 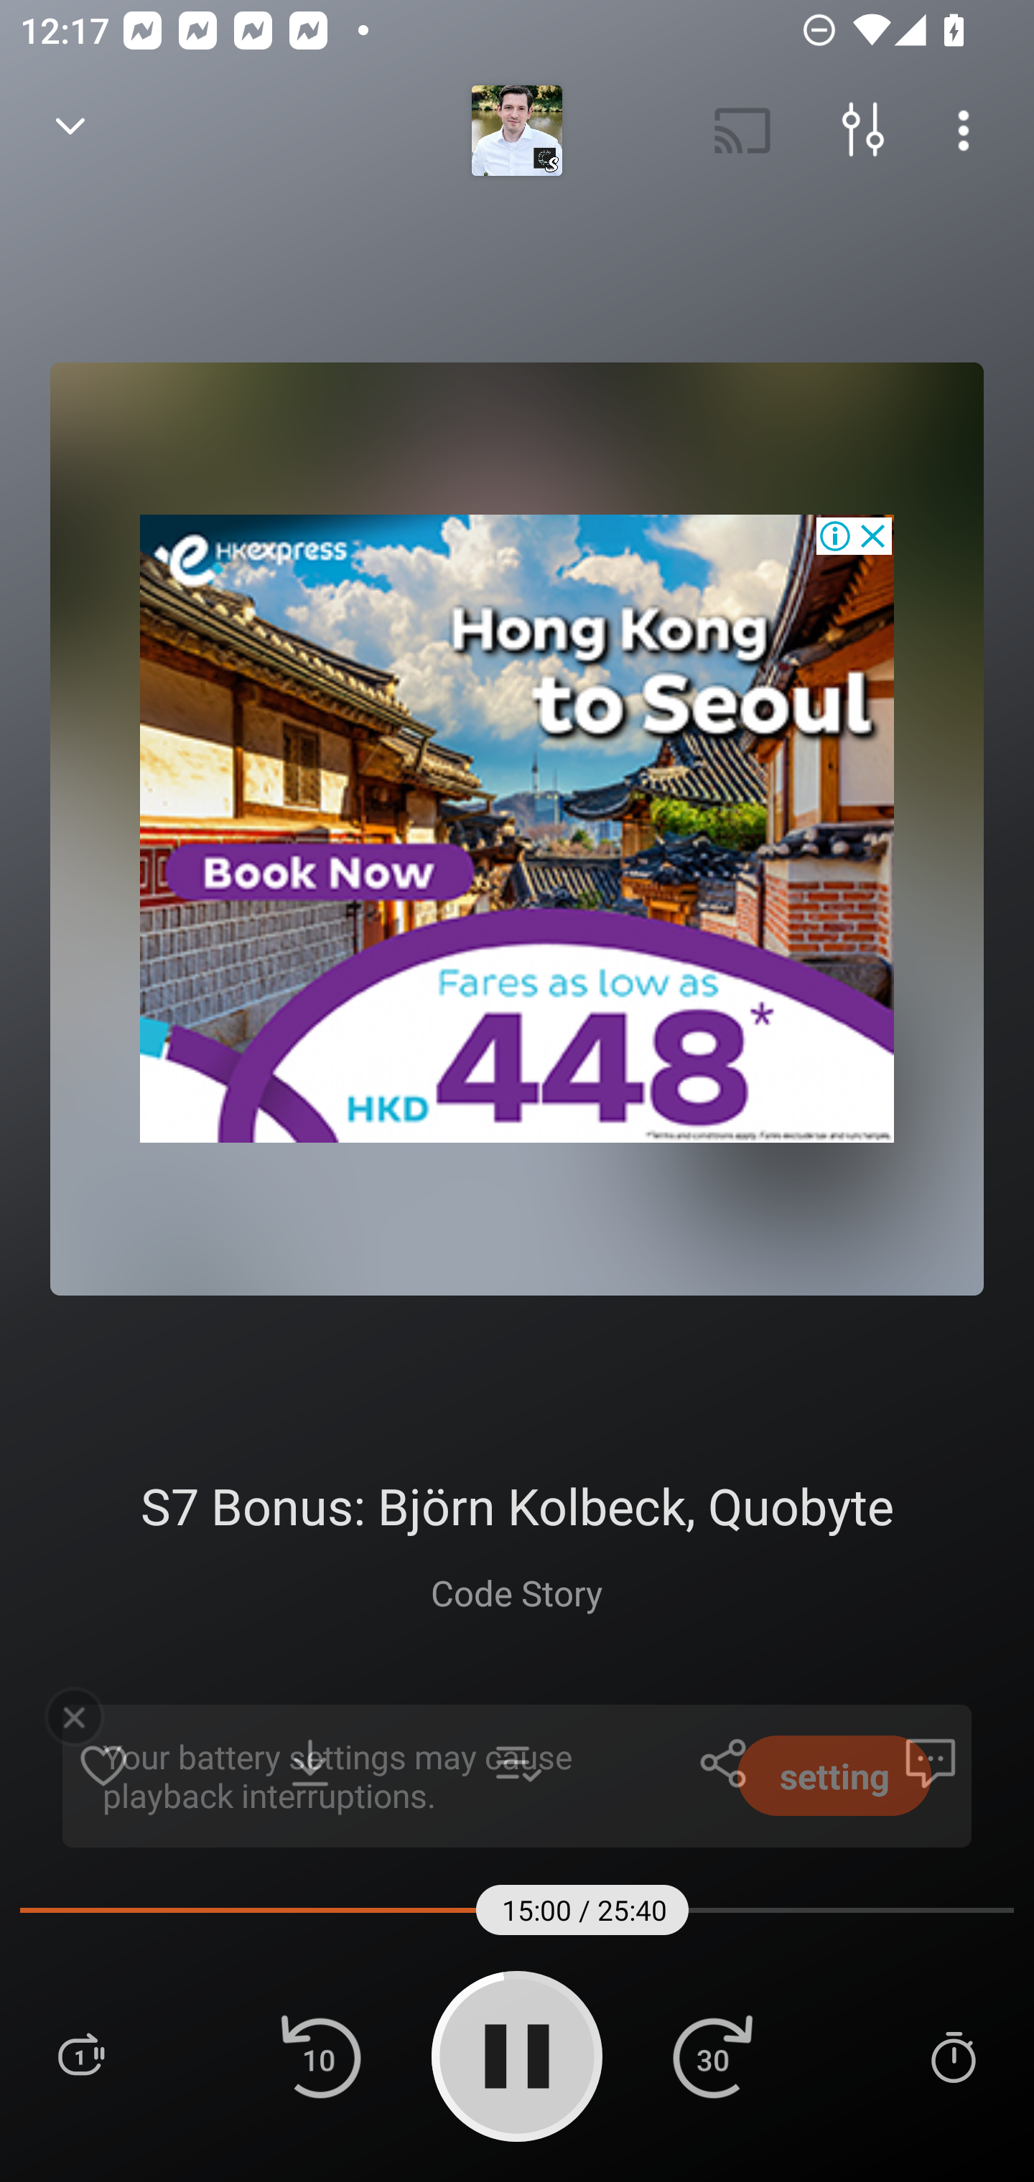 I want to click on Sleep Timer , so click(x=953, y=2056).